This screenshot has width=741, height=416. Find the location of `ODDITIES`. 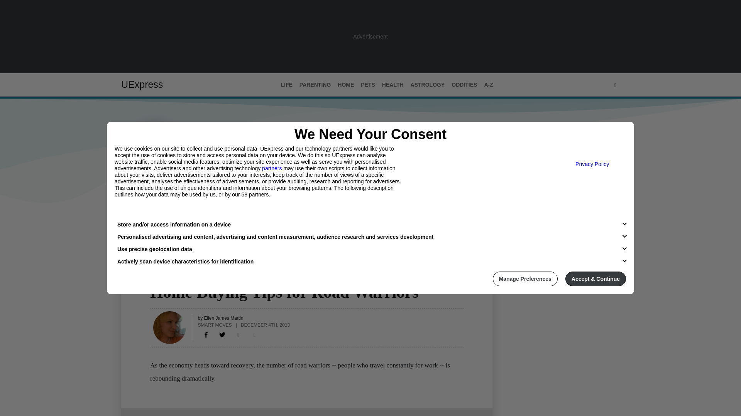

ODDITIES is located at coordinates (464, 85).